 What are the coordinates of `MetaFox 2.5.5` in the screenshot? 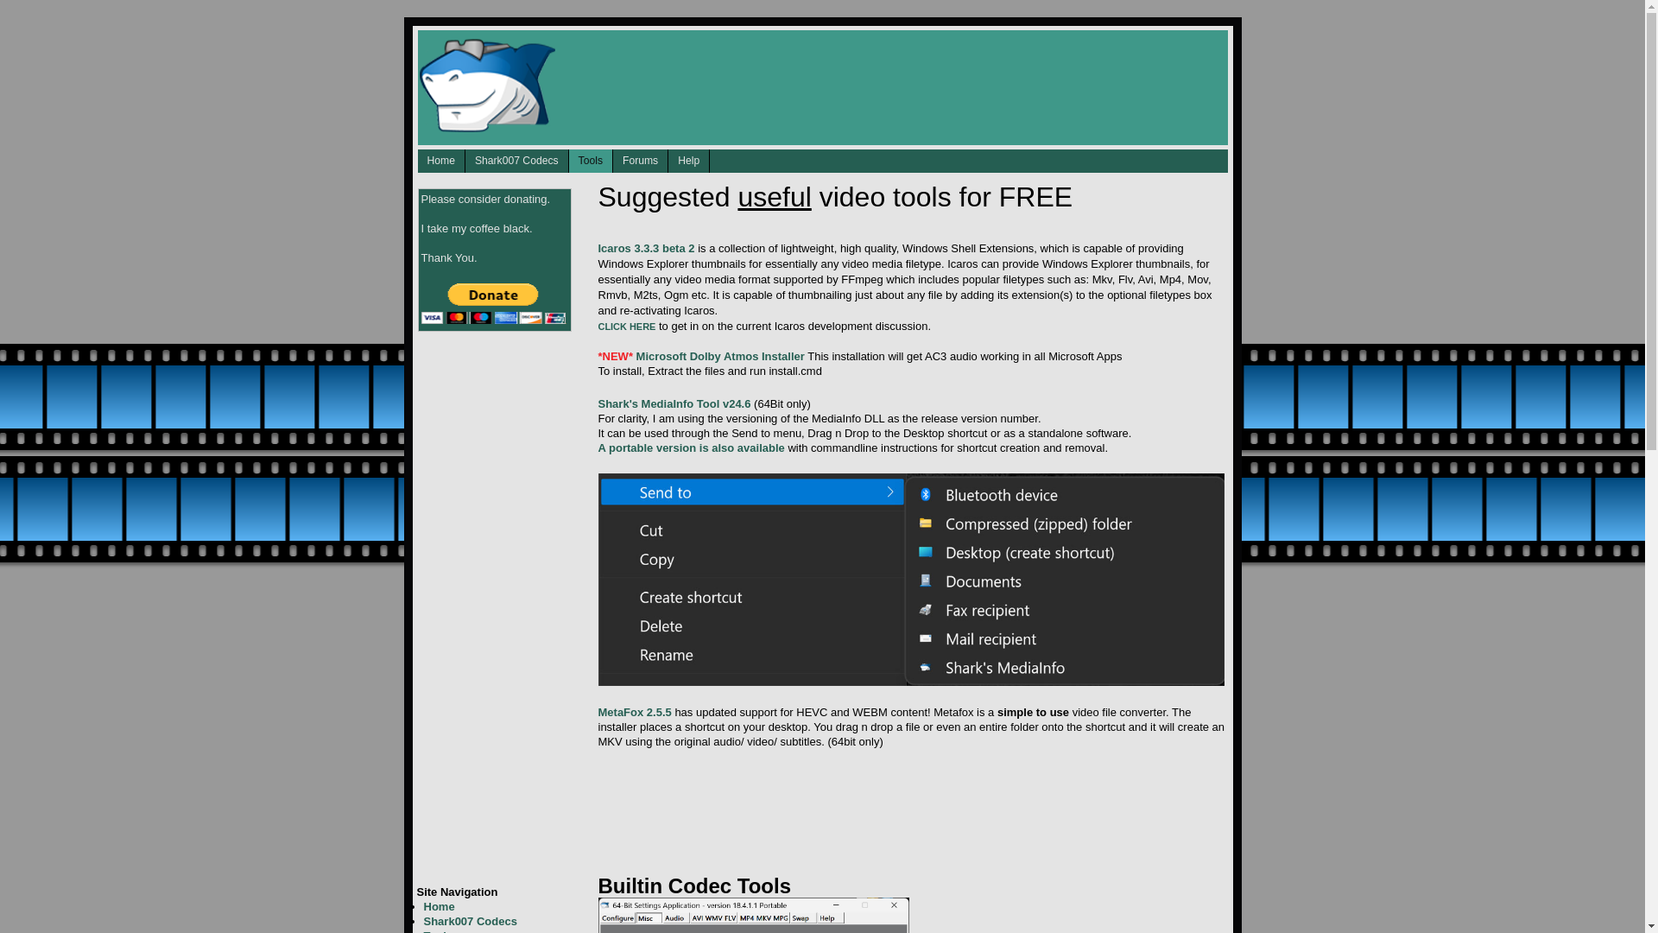 It's located at (634, 712).